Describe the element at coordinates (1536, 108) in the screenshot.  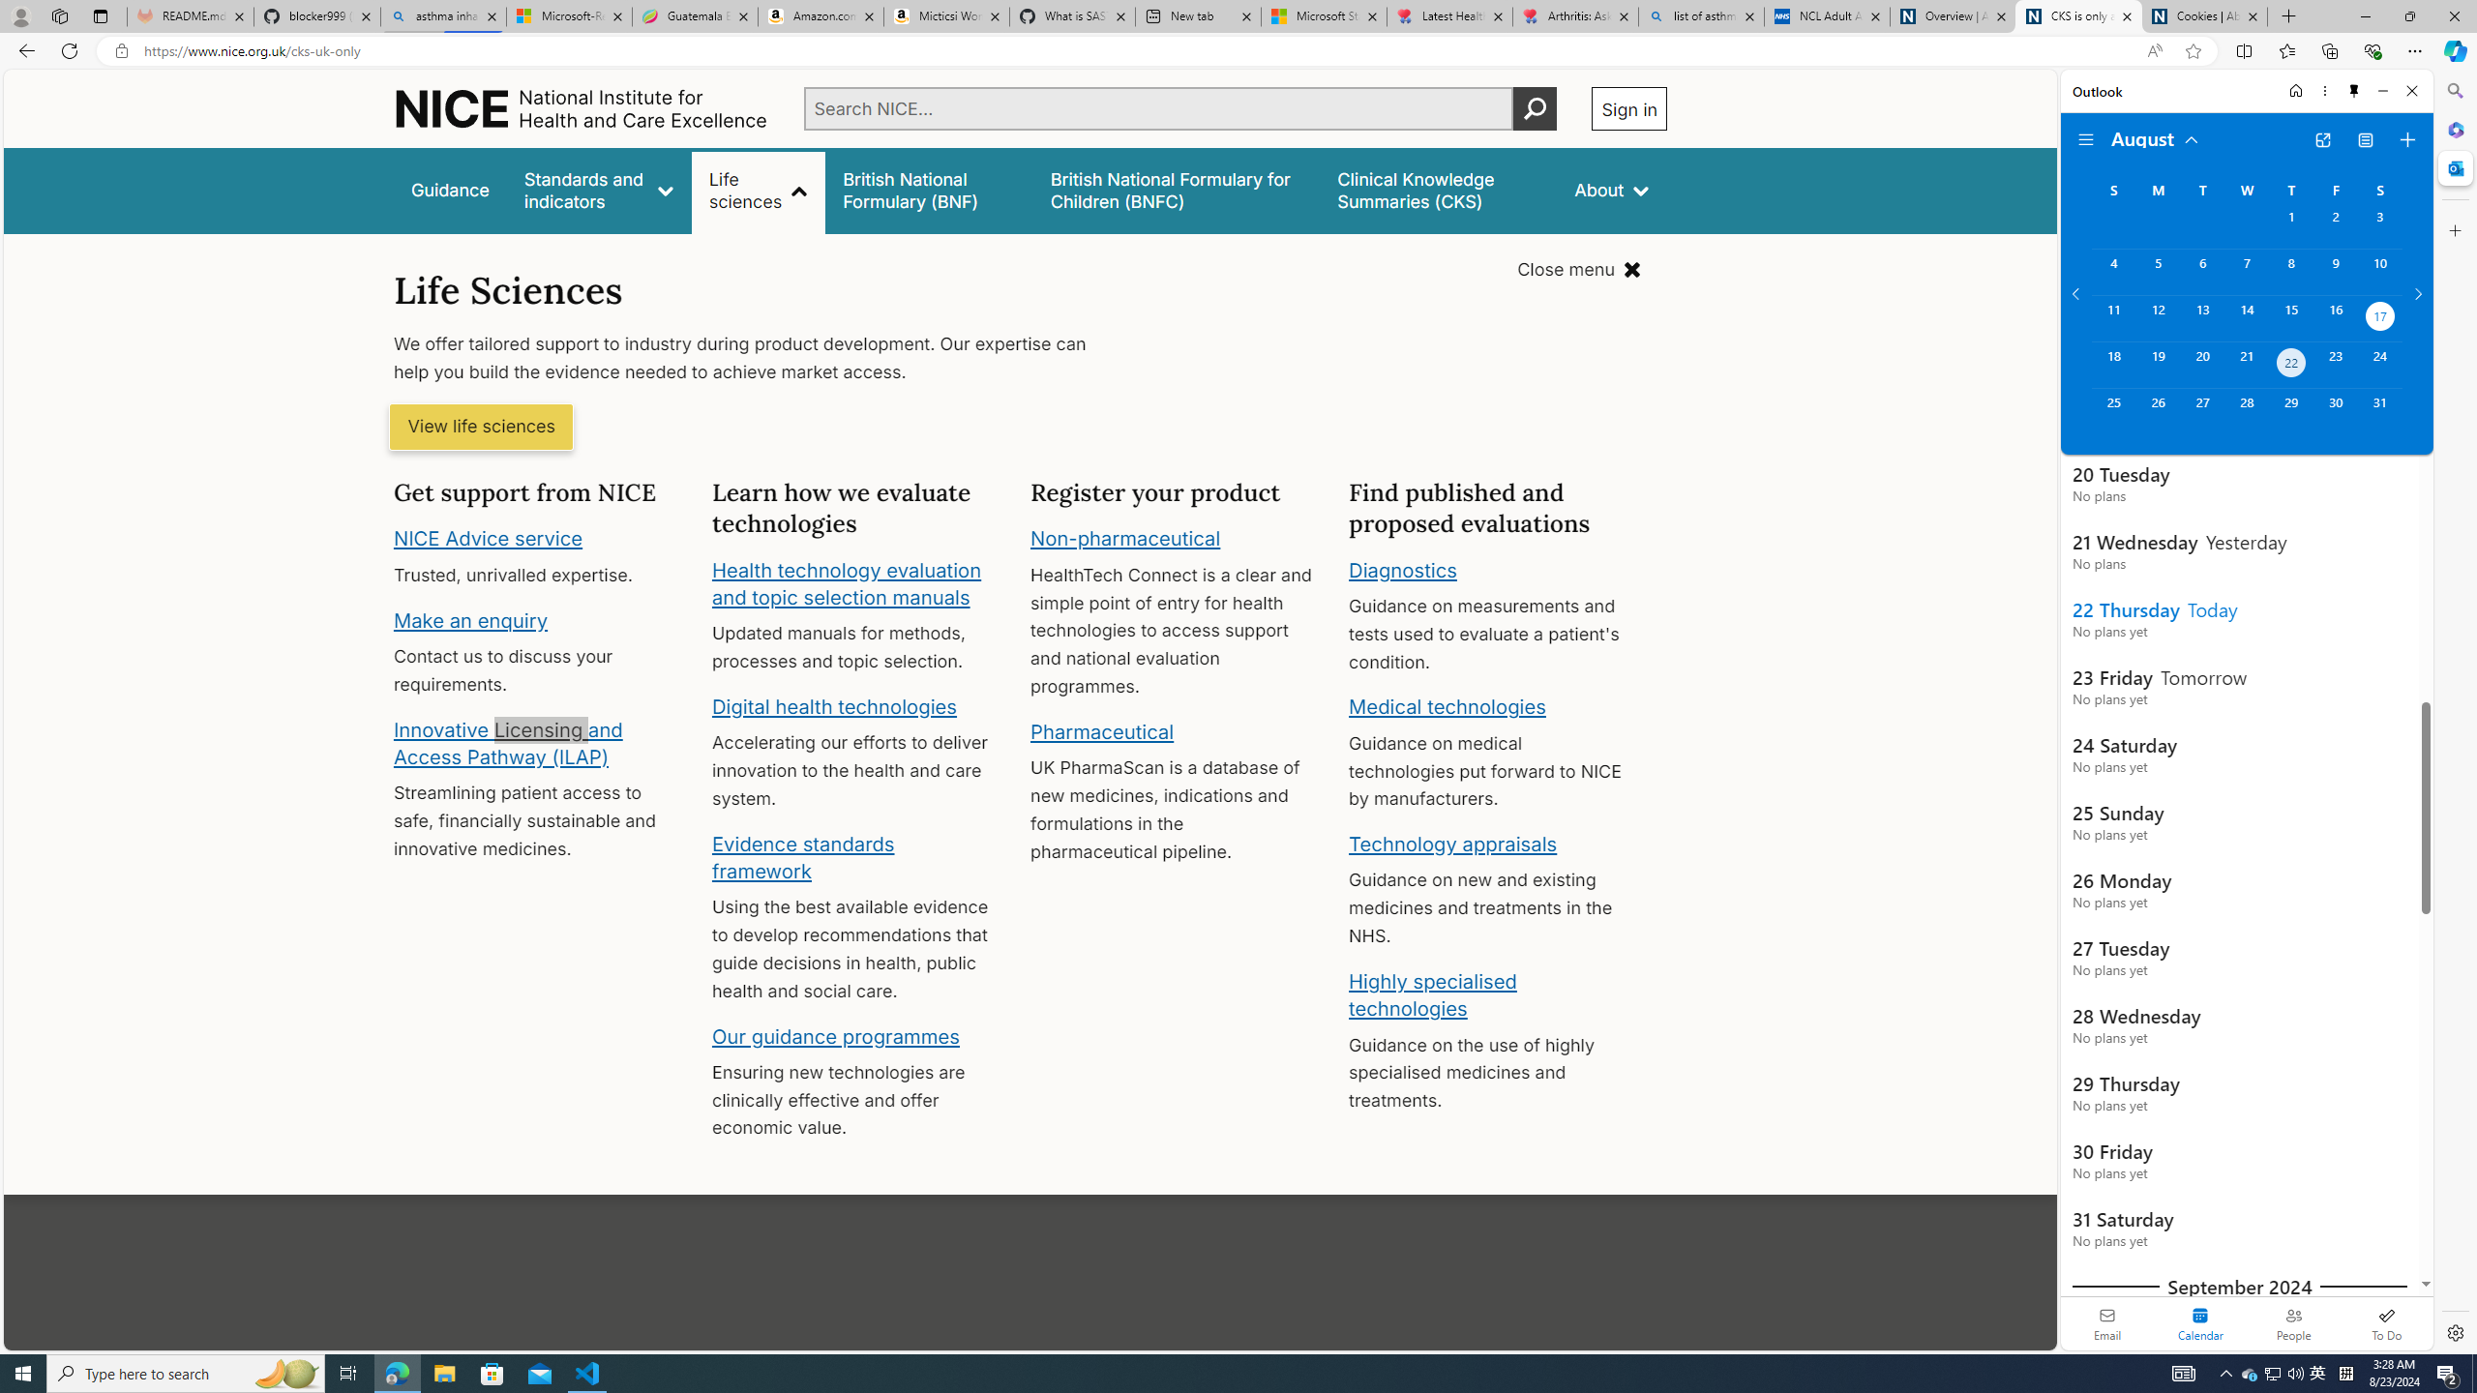
I see `Perform search` at that location.